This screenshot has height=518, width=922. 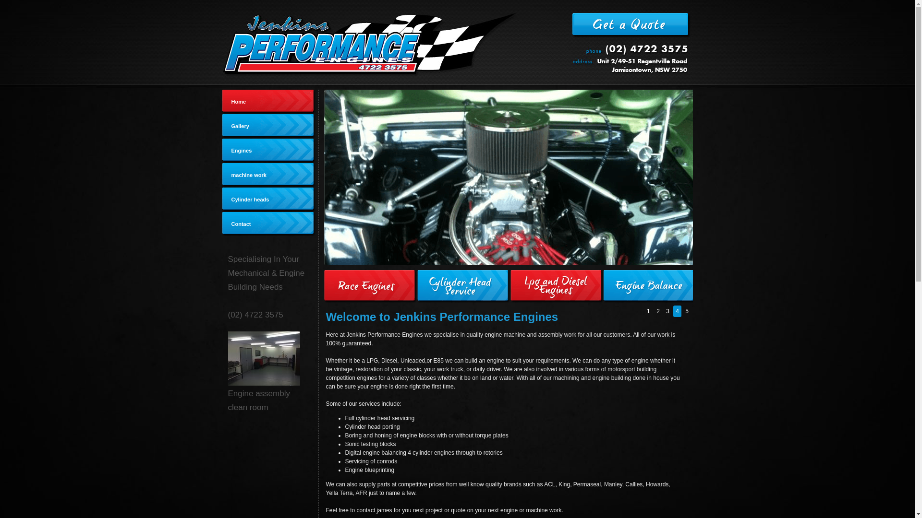 What do you see at coordinates (269, 102) in the screenshot?
I see `Home` at bounding box center [269, 102].